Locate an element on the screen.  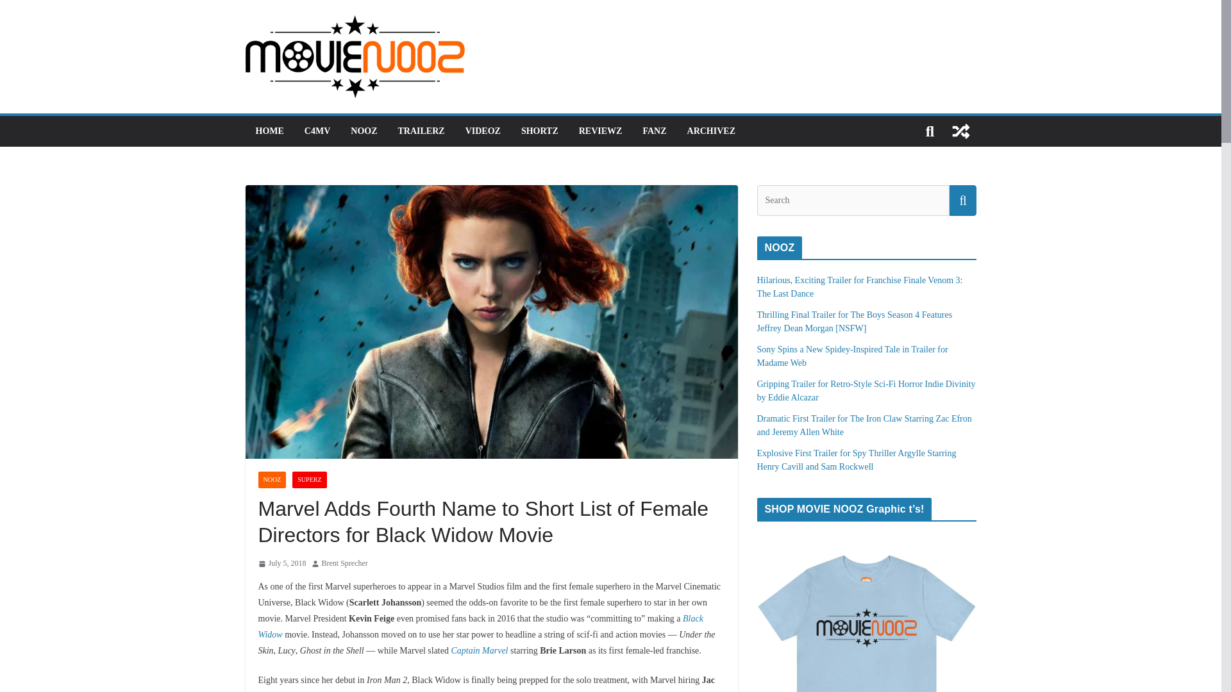
July 5, 2018 is located at coordinates (281, 564).